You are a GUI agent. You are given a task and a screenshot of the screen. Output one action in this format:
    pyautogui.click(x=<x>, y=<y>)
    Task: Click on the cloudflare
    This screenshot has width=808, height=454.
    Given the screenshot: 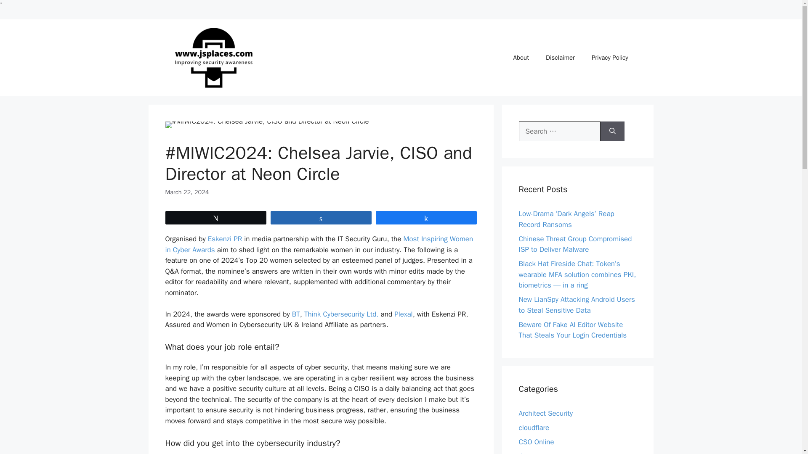 What is the action you would take?
    pyautogui.click(x=534, y=428)
    